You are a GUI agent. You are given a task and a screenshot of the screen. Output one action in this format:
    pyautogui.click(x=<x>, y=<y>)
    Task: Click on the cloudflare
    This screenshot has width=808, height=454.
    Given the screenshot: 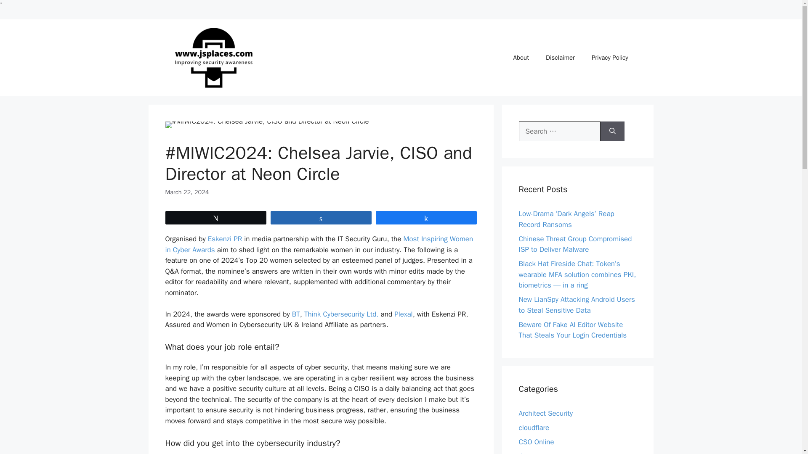 What is the action you would take?
    pyautogui.click(x=534, y=428)
    